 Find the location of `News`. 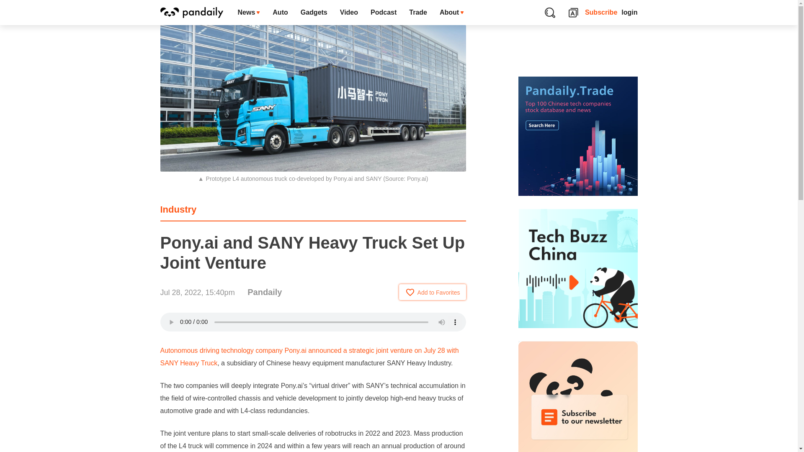

News is located at coordinates (249, 13).